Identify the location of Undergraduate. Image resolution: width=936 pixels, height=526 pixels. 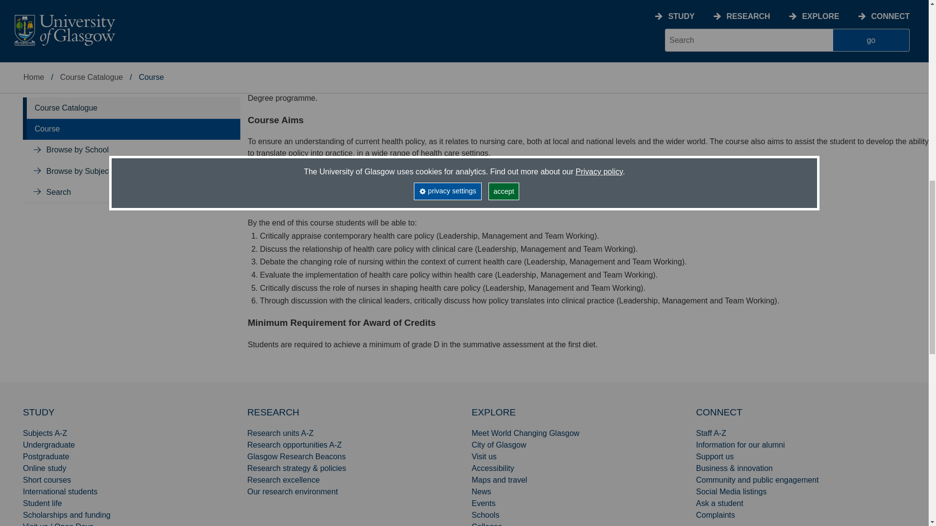
(49, 445).